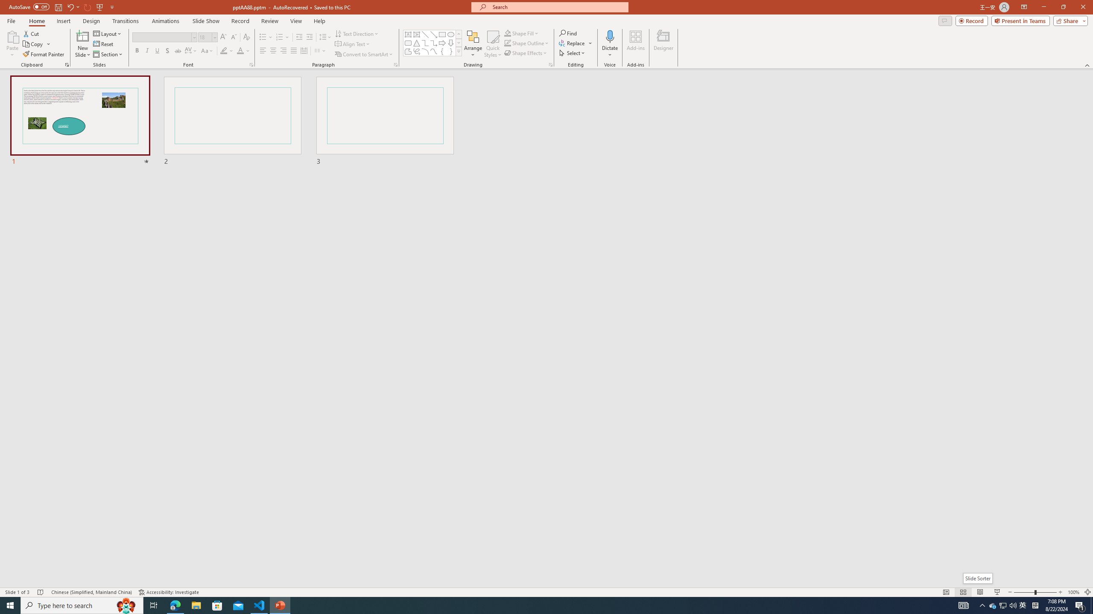 Image resolution: width=1093 pixels, height=614 pixels. What do you see at coordinates (83, 44) in the screenshot?
I see `New Slide` at bounding box center [83, 44].